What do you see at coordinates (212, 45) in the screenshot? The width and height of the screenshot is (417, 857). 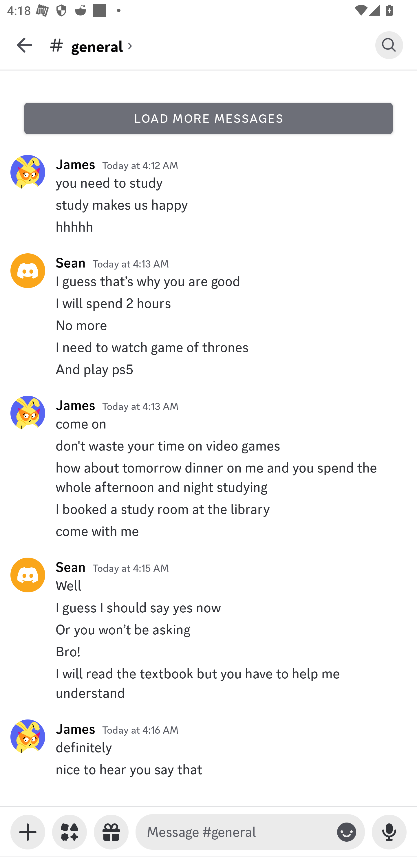 I see `general (channel) general general (channel)` at bounding box center [212, 45].